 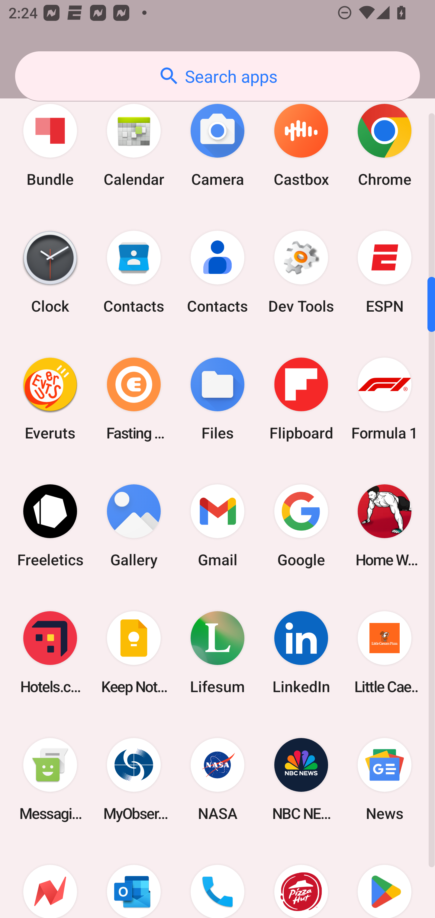 I want to click on   Search apps, so click(x=217, y=76).